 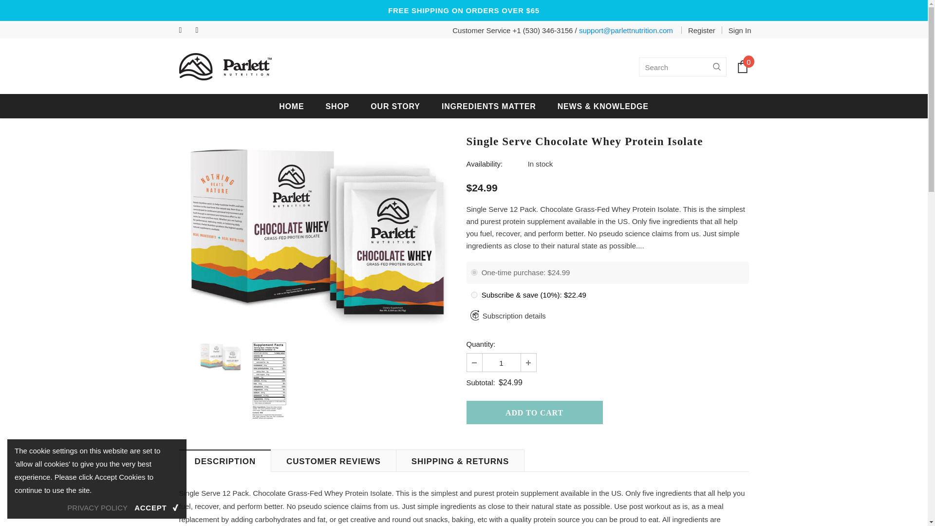 I want to click on SHOP, so click(x=337, y=106).